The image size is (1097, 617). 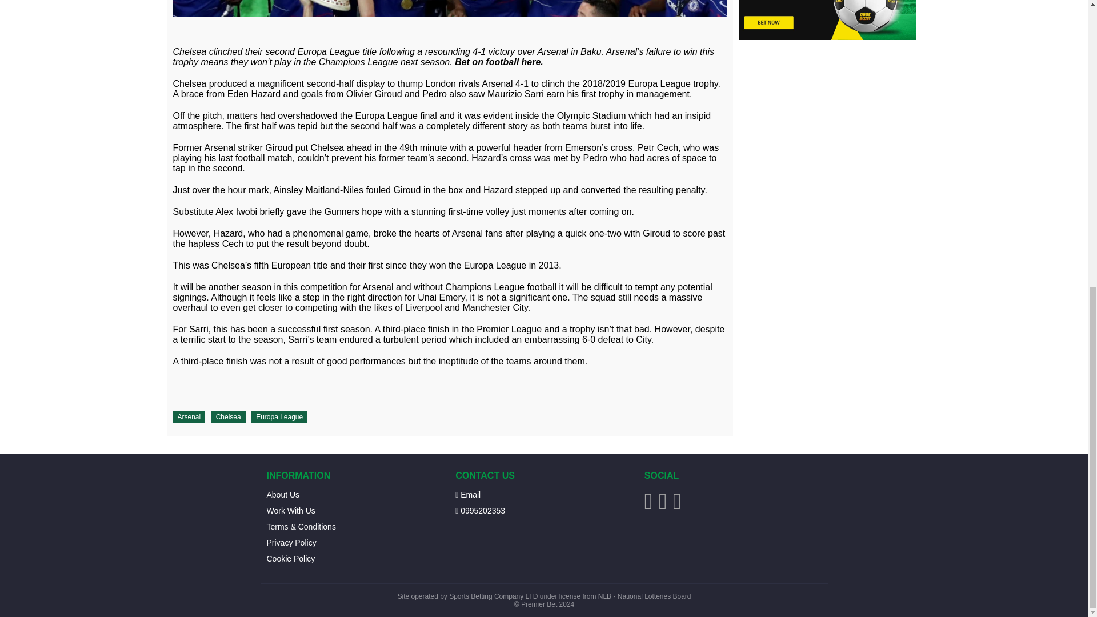 What do you see at coordinates (467, 494) in the screenshot?
I see `Email` at bounding box center [467, 494].